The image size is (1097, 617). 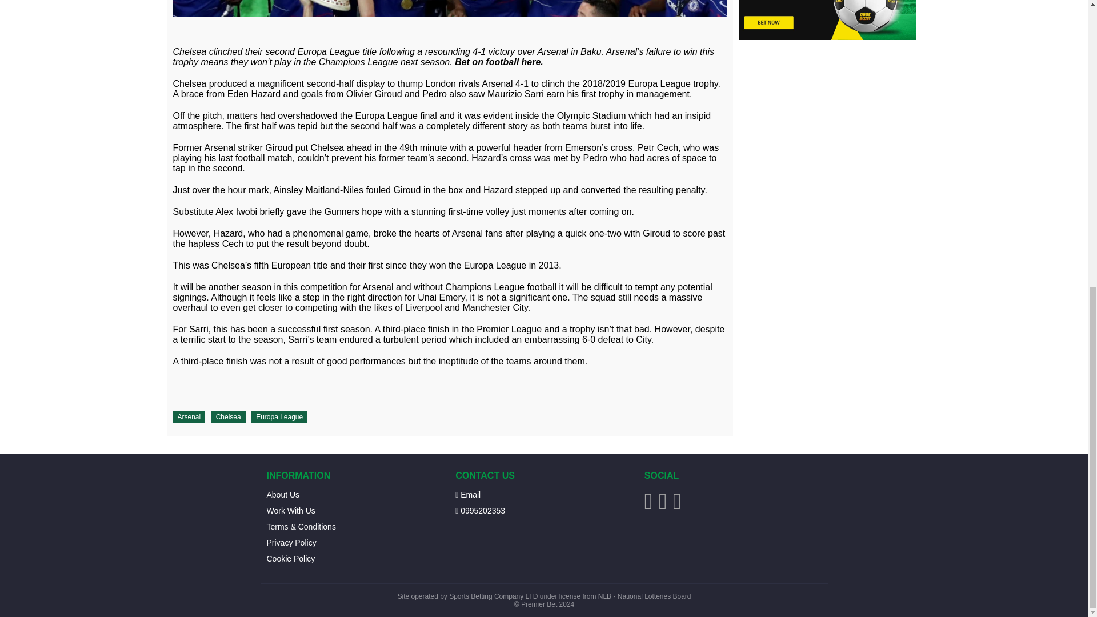 What do you see at coordinates (467, 494) in the screenshot?
I see `Email` at bounding box center [467, 494].